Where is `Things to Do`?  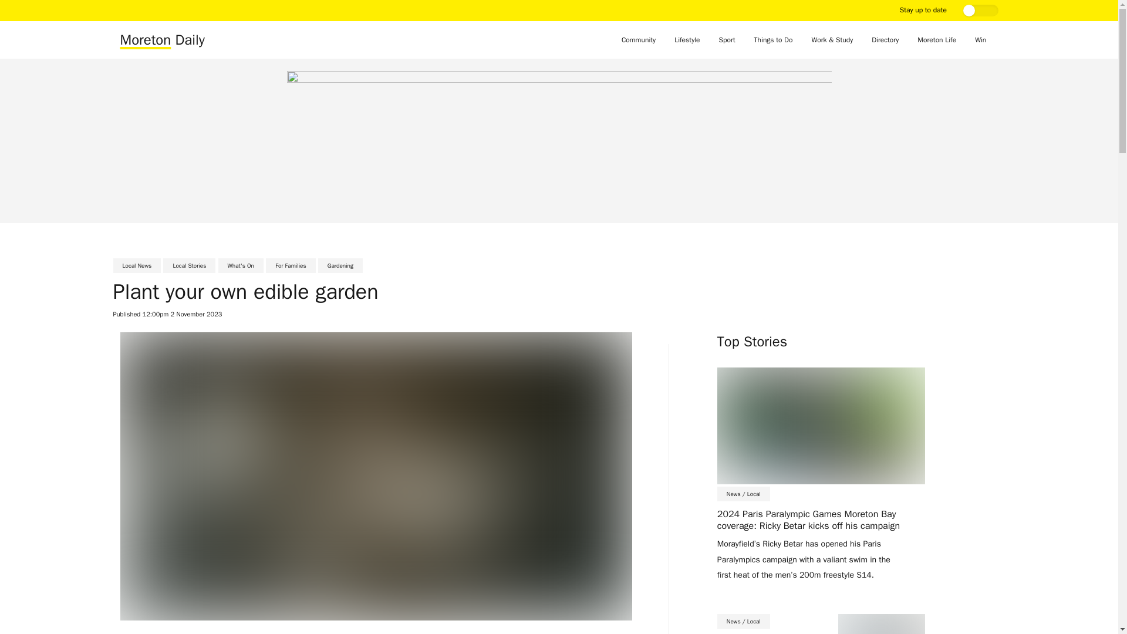 Things to Do is located at coordinates (774, 40).